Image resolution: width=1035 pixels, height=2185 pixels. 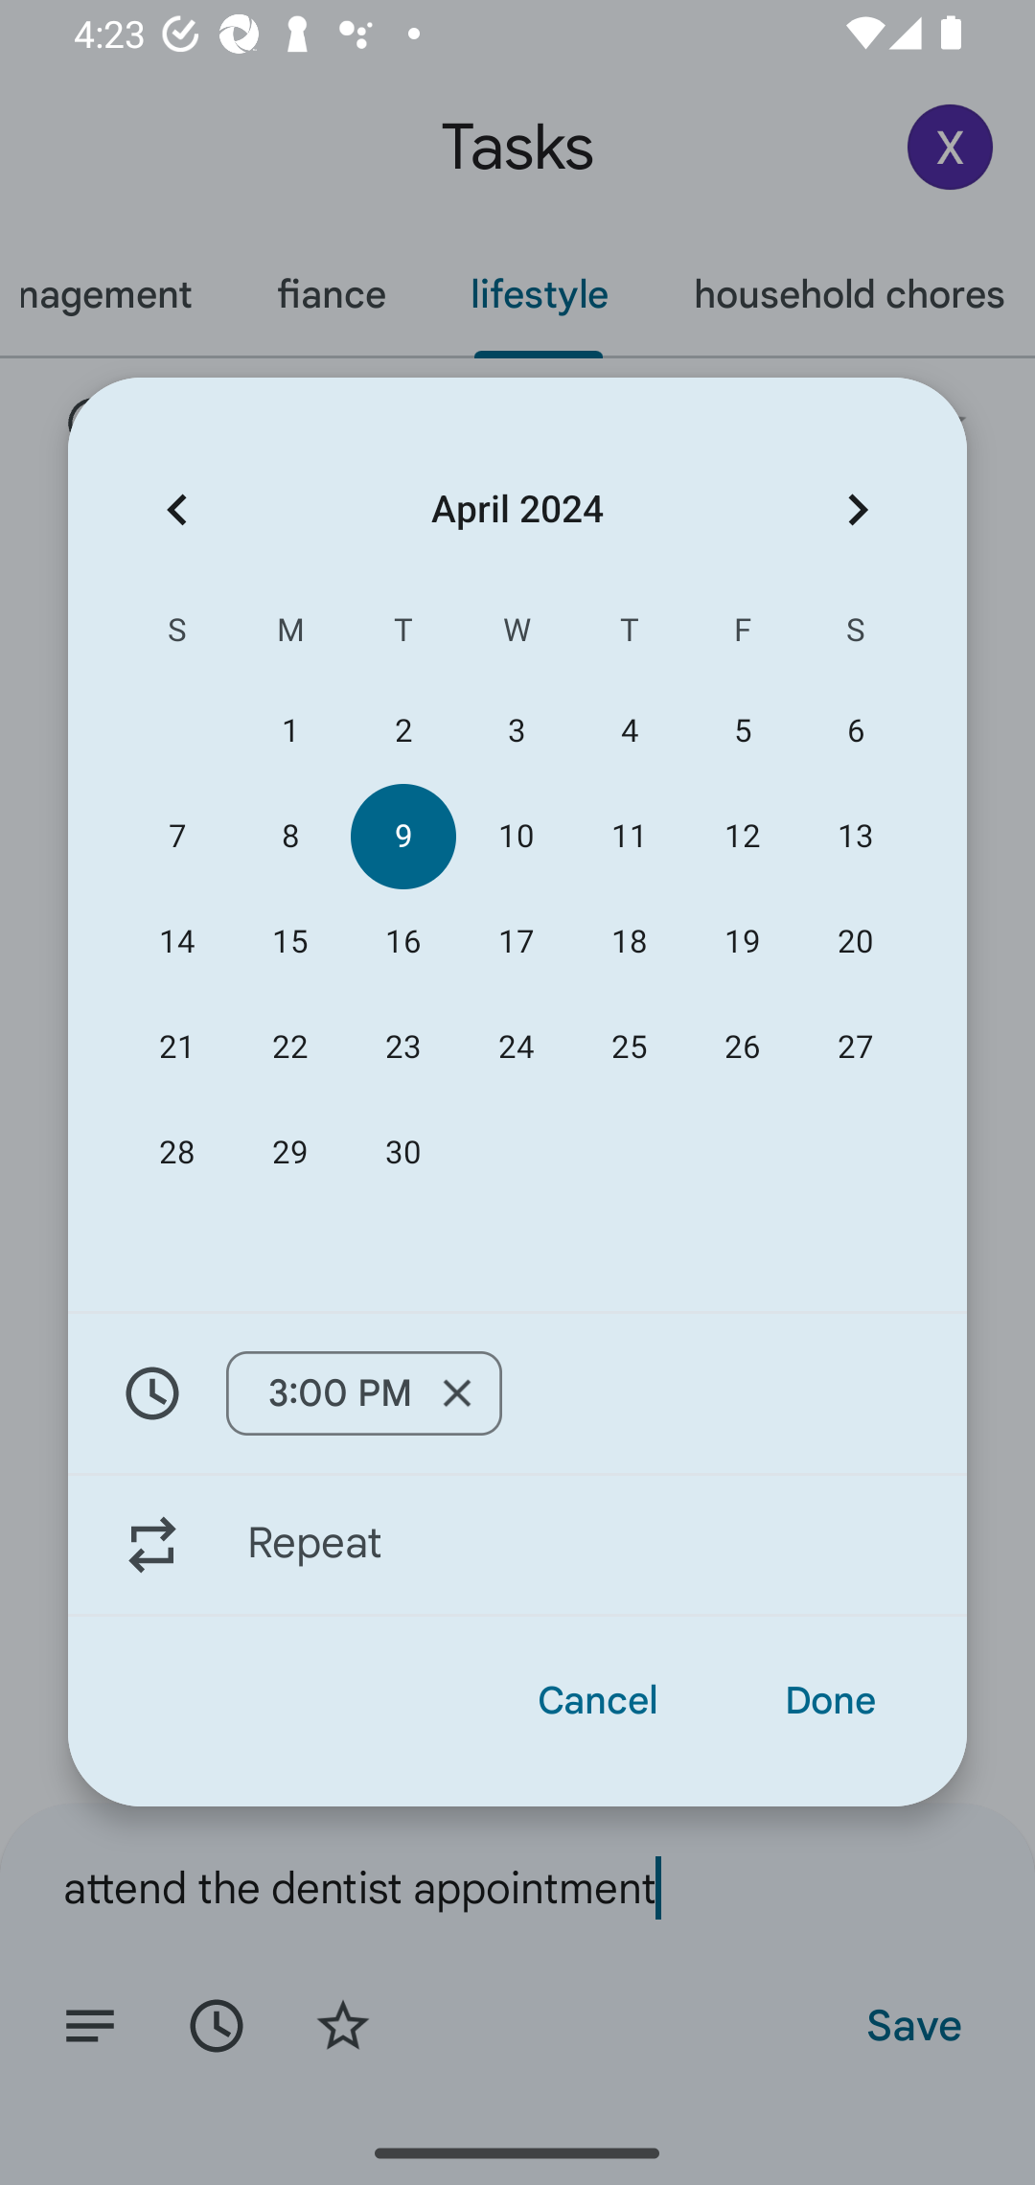 I want to click on 23 23 April 2024, so click(x=402, y=1047).